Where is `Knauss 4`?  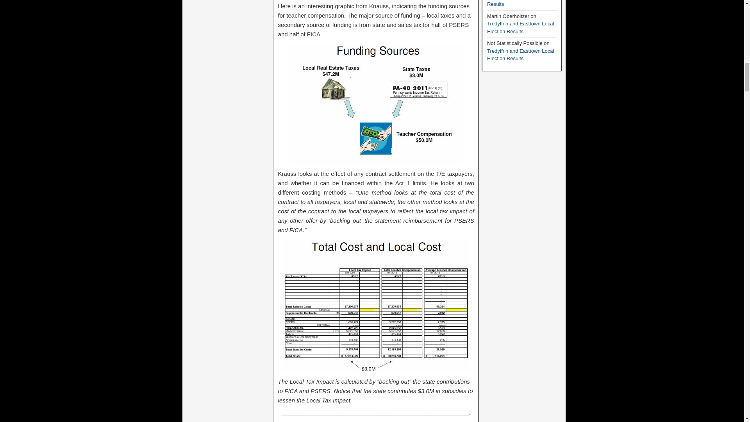
Knauss 4 is located at coordinates (376, 104).